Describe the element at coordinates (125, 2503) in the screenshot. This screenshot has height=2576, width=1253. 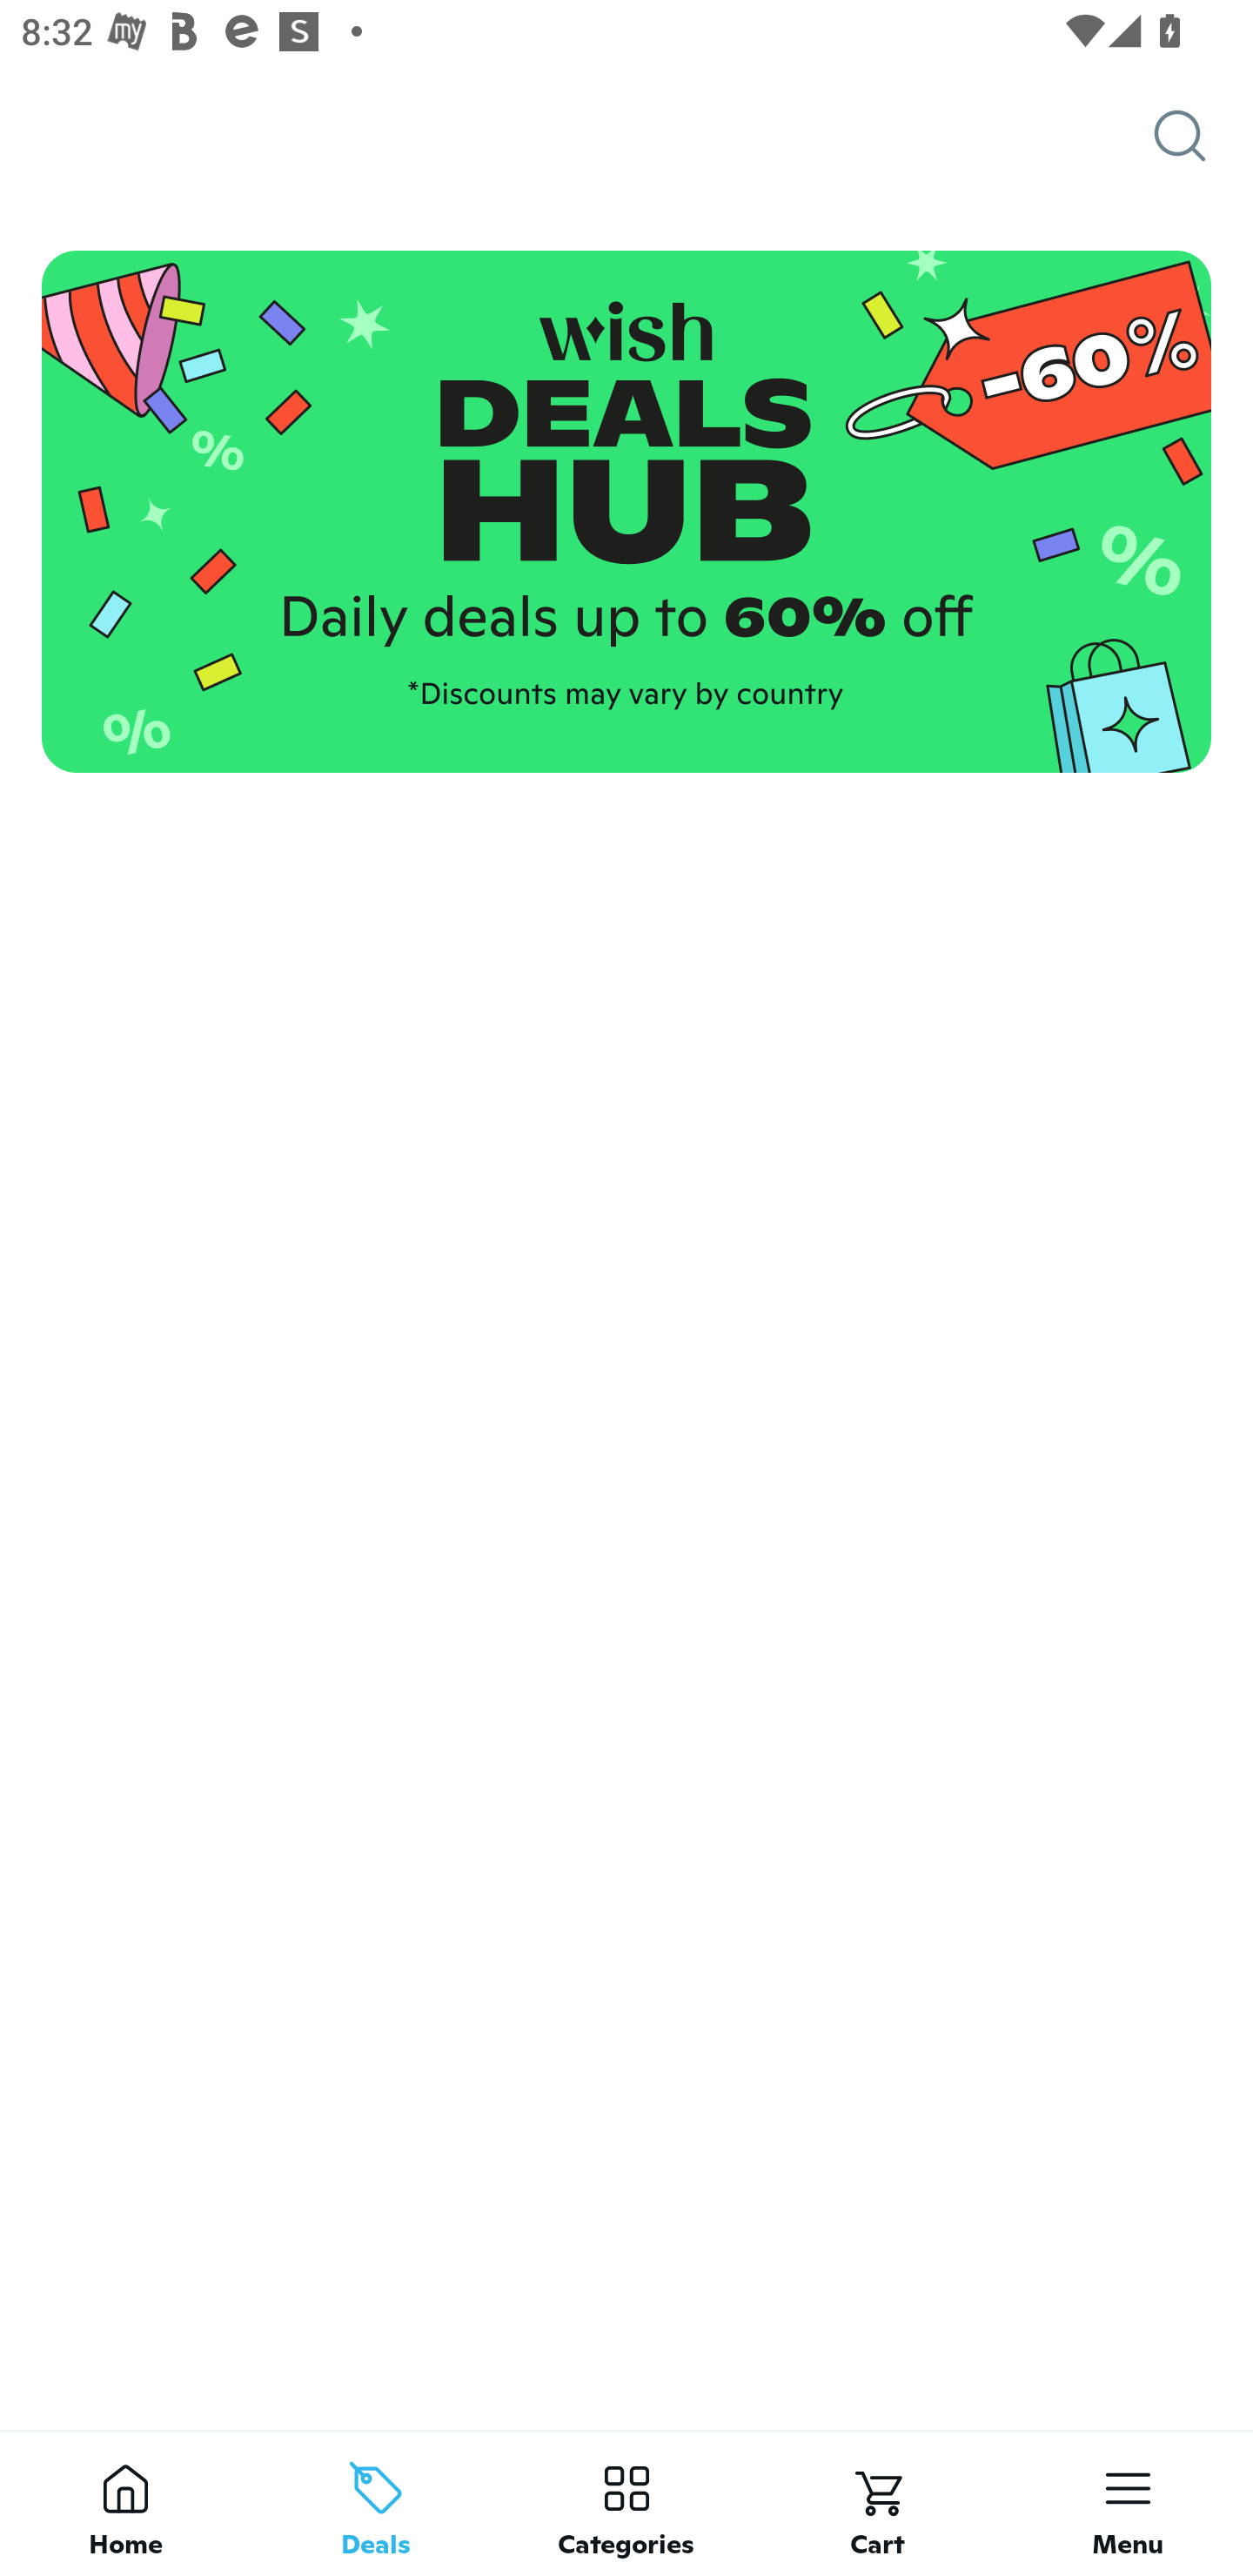
I see `Home` at that location.